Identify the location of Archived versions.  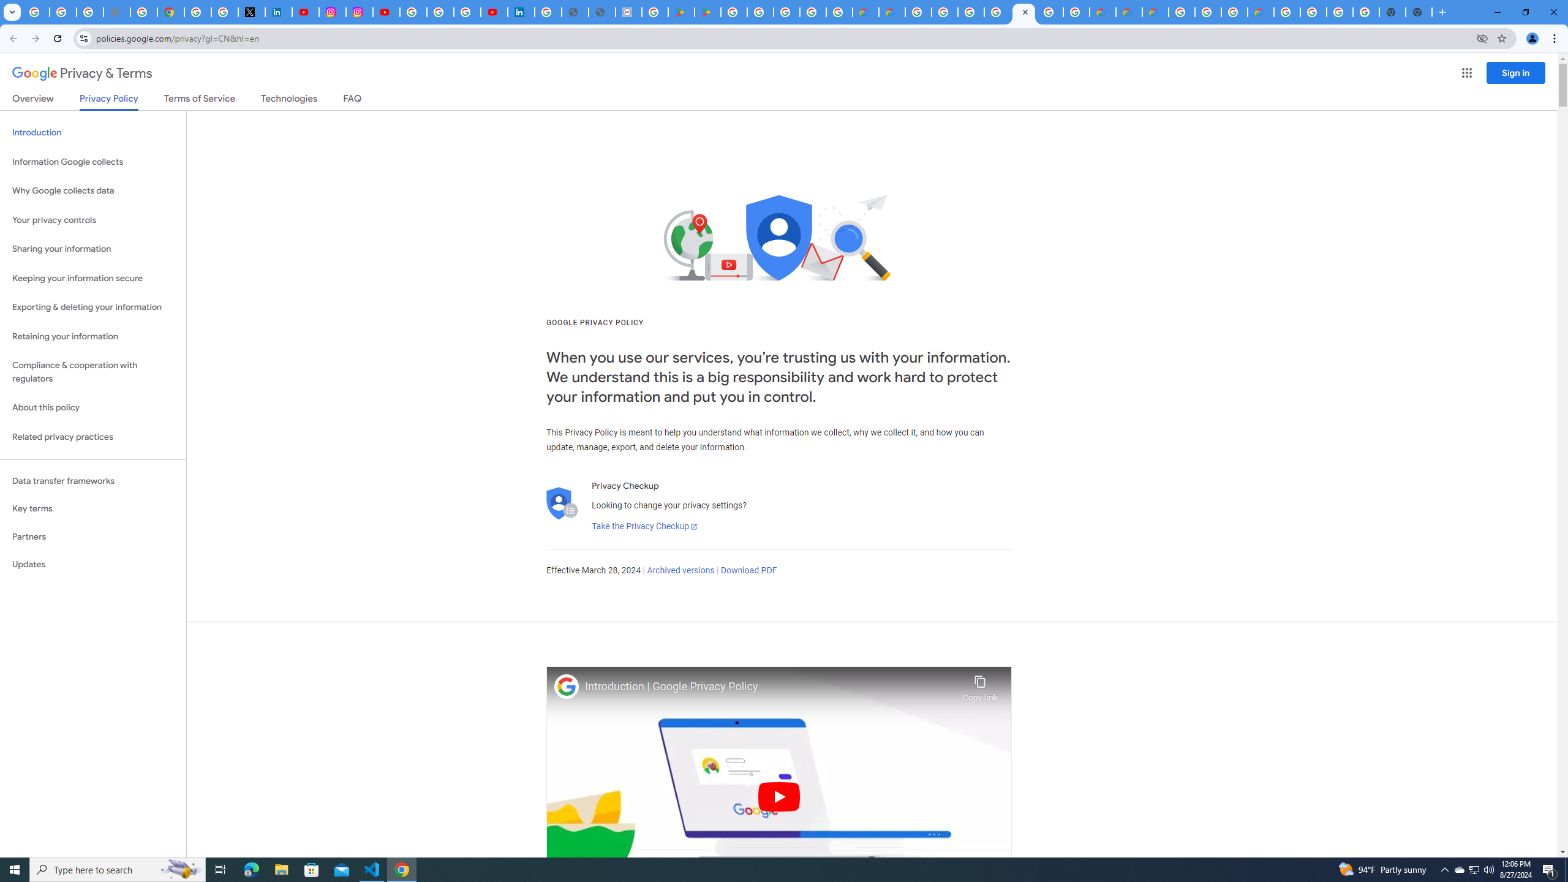
(680, 571).